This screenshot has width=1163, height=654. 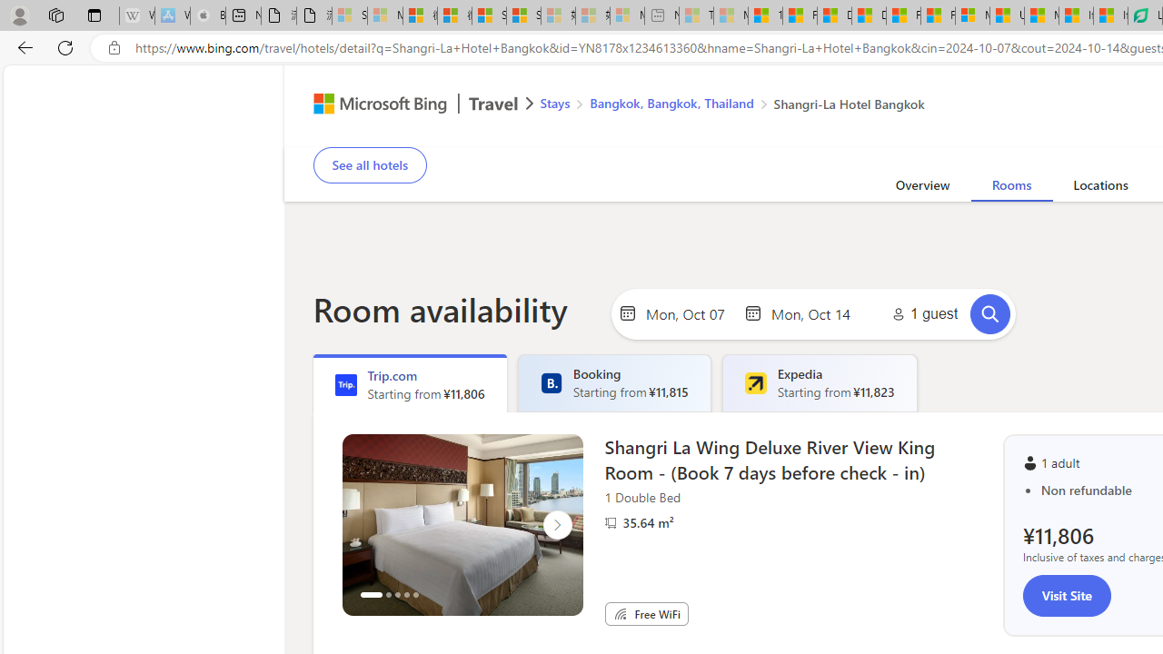 I want to click on Microsoft Services Agreement - Sleeping, so click(x=384, y=16).